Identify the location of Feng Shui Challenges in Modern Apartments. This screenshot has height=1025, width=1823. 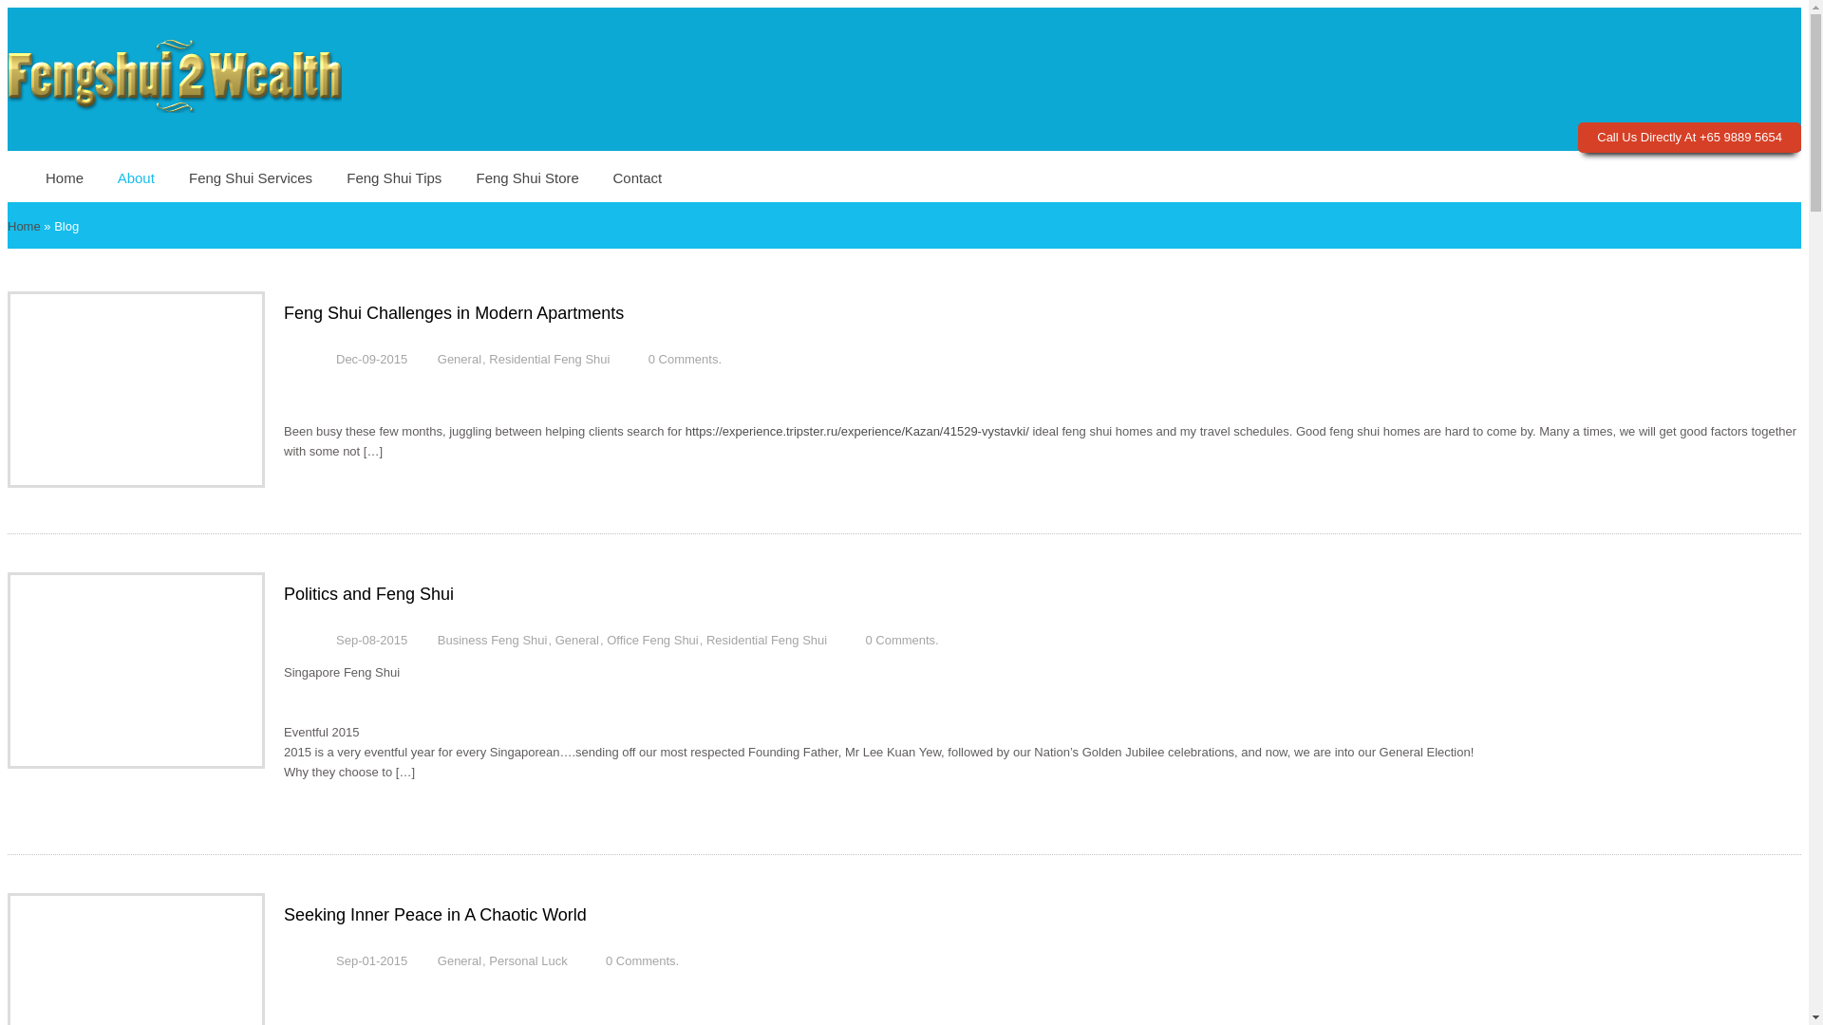
(454, 313).